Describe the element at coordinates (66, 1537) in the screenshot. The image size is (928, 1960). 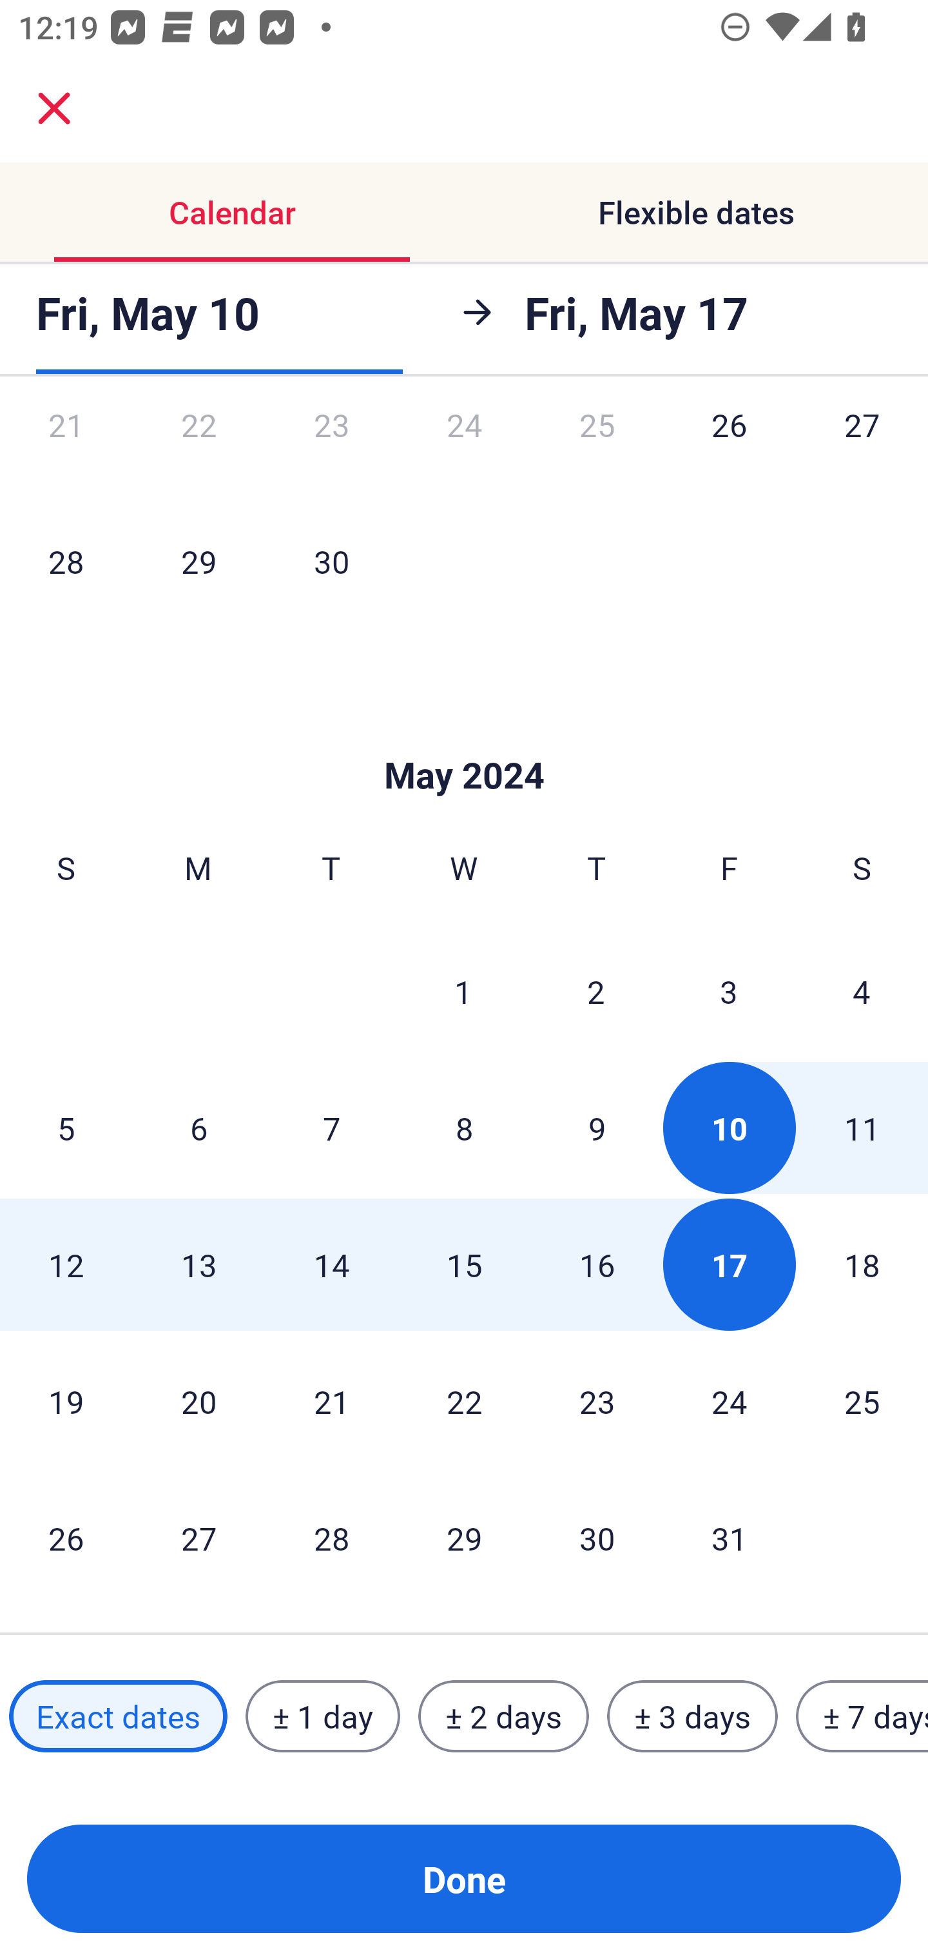
I see `26 Sunday, May 26, 2024` at that location.